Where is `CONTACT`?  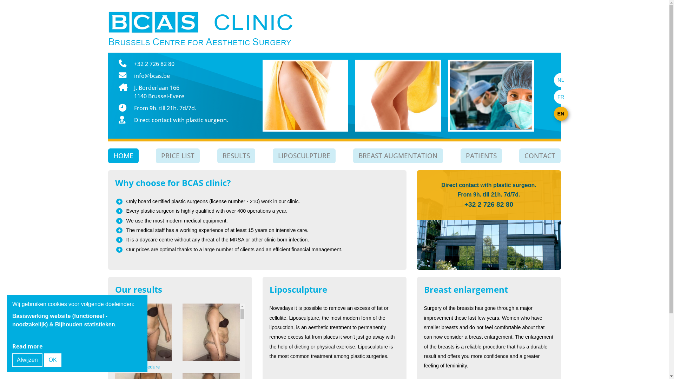 CONTACT is located at coordinates (540, 156).